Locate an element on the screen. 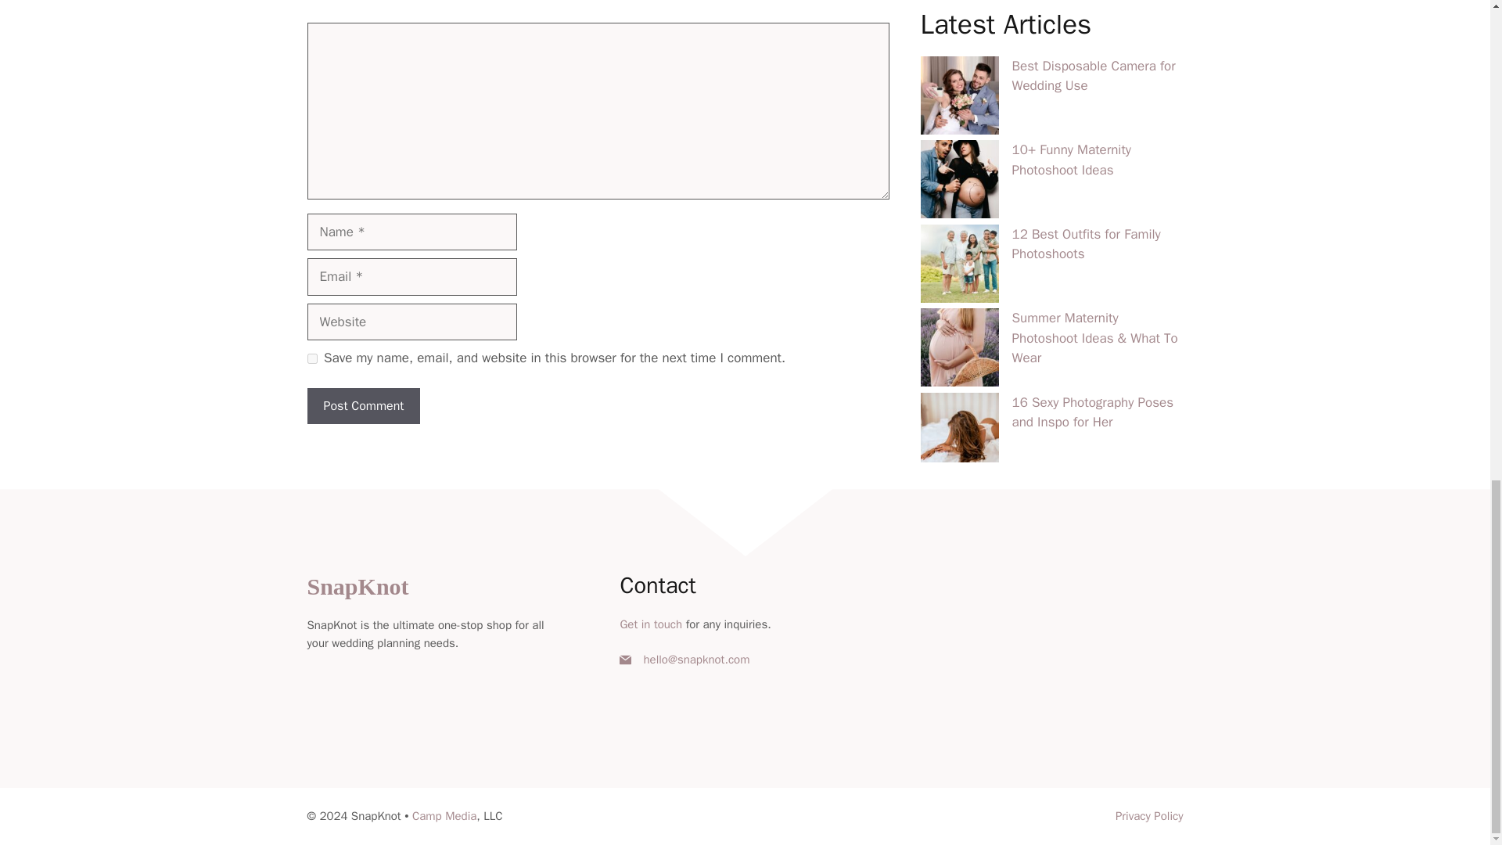 The image size is (1502, 845). yes is located at coordinates (311, 358).